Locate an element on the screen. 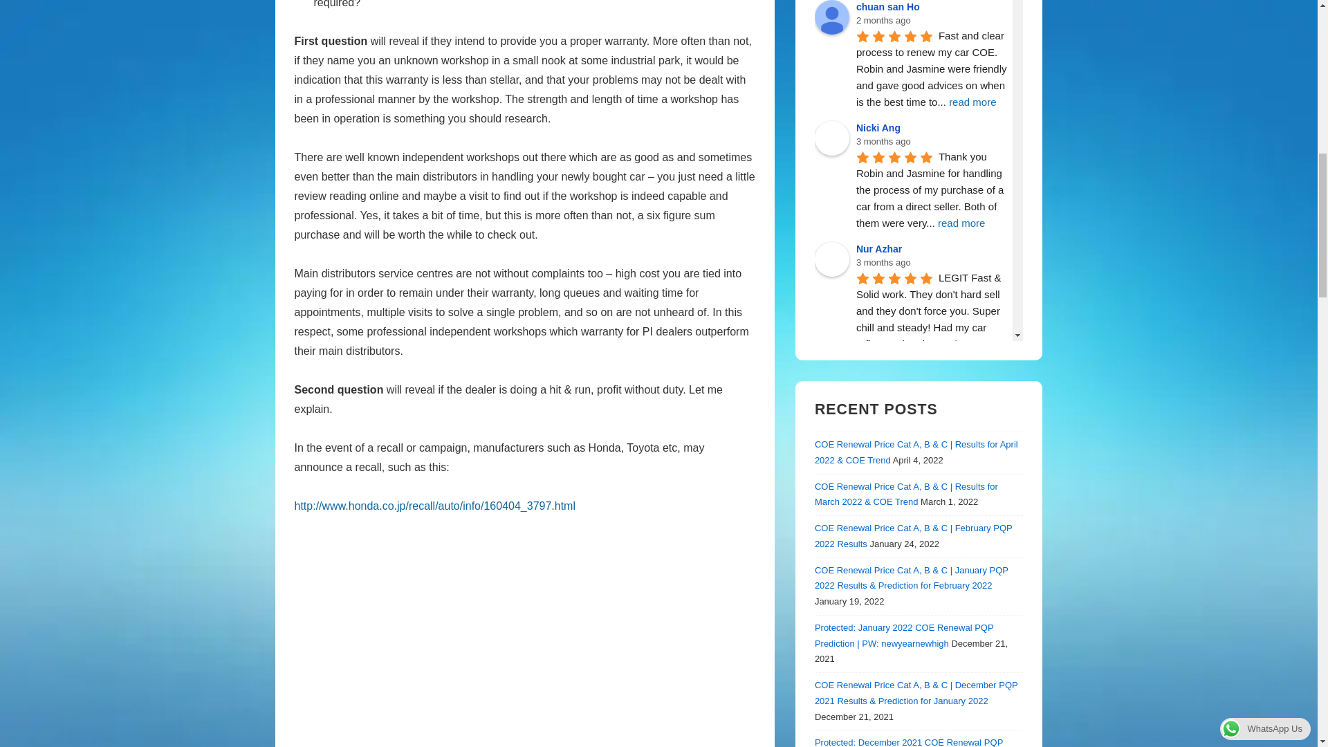 This screenshot has width=1328, height=747. Nicki Ang is located at coordinates (832, 138).